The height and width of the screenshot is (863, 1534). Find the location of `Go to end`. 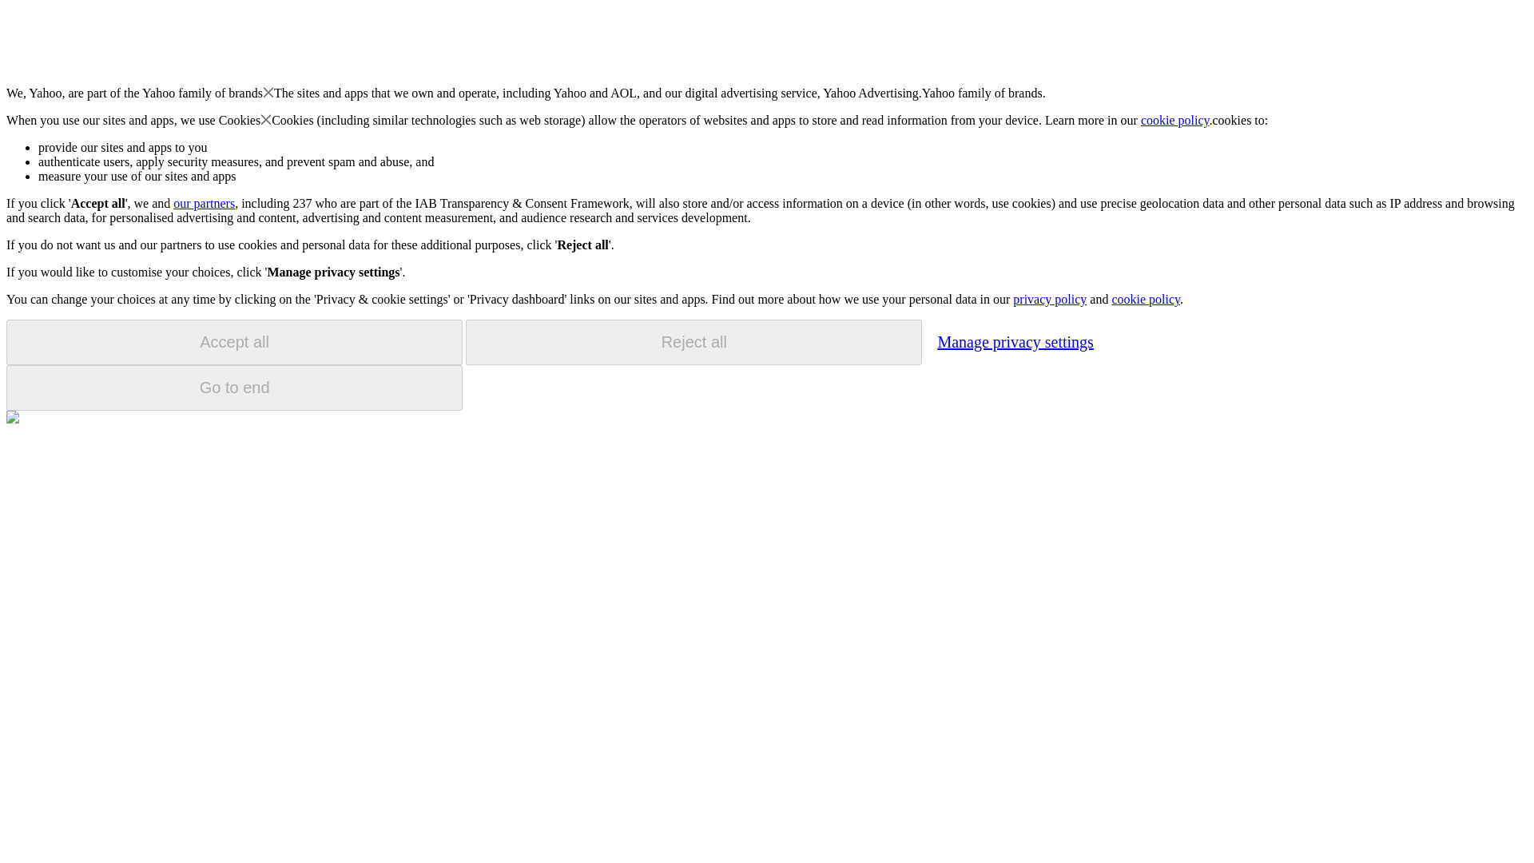

Go to end is located at coordinates (234, 388).